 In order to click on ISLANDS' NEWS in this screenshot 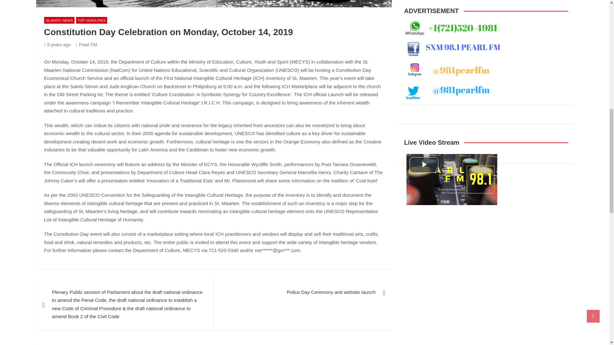, I will do `click(59, 20)`.